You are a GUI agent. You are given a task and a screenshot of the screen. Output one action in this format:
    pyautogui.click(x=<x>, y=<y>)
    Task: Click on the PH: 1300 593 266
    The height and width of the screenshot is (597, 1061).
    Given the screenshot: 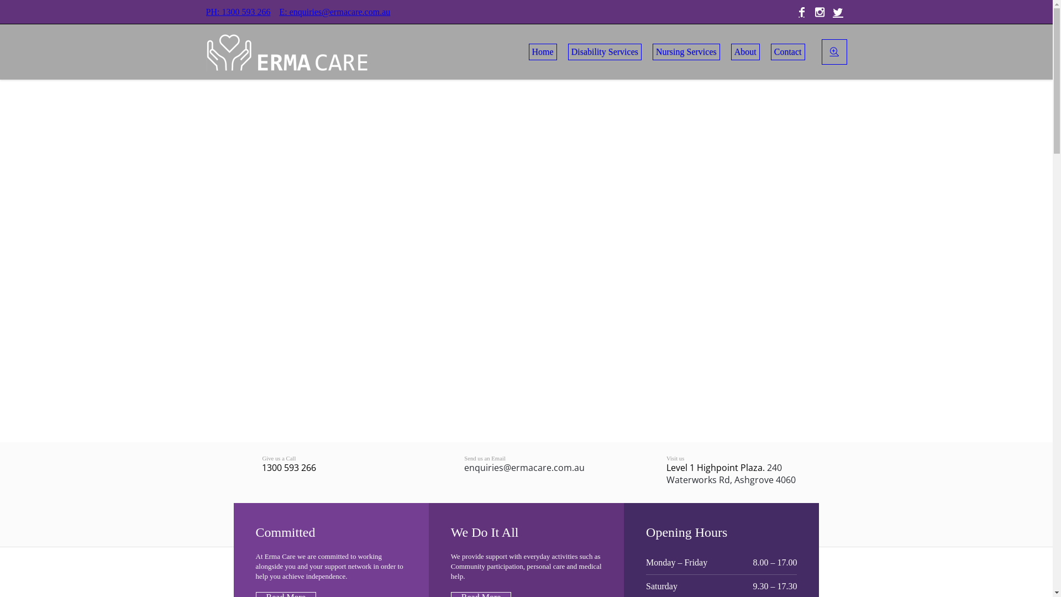 What is the action you would take?
    pyautogui.click(x=238, y=12)
    